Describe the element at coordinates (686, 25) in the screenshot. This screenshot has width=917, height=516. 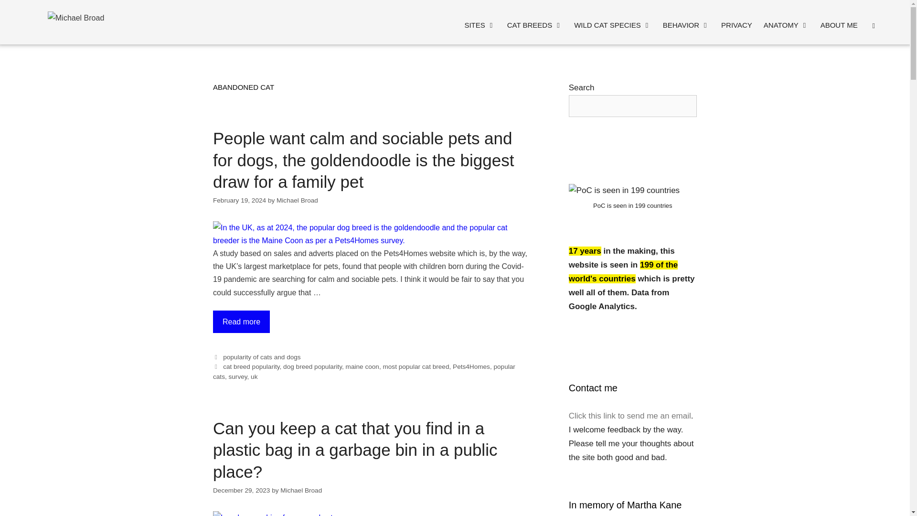
I see `Mega-big page on all aspects` at that location.